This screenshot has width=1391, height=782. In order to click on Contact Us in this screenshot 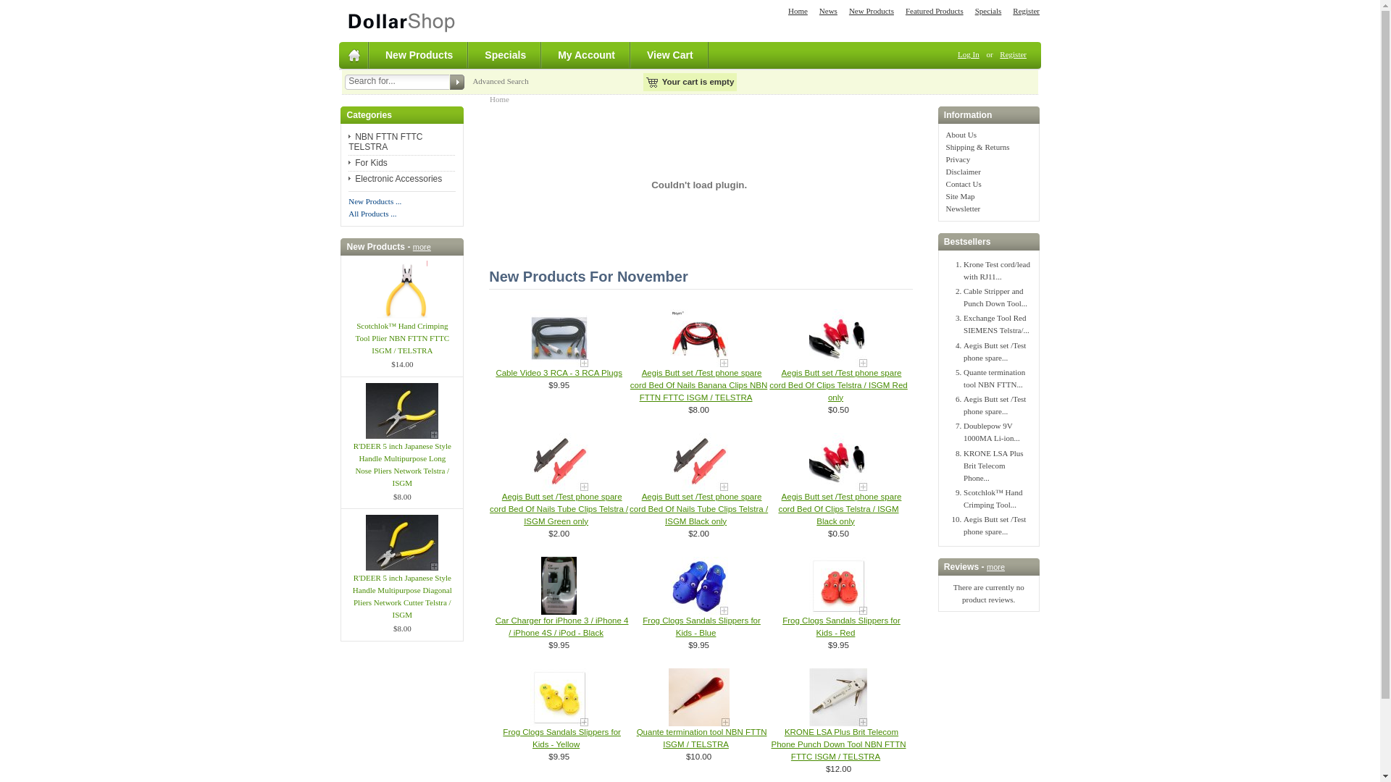, I will do `click(964, 184)`.